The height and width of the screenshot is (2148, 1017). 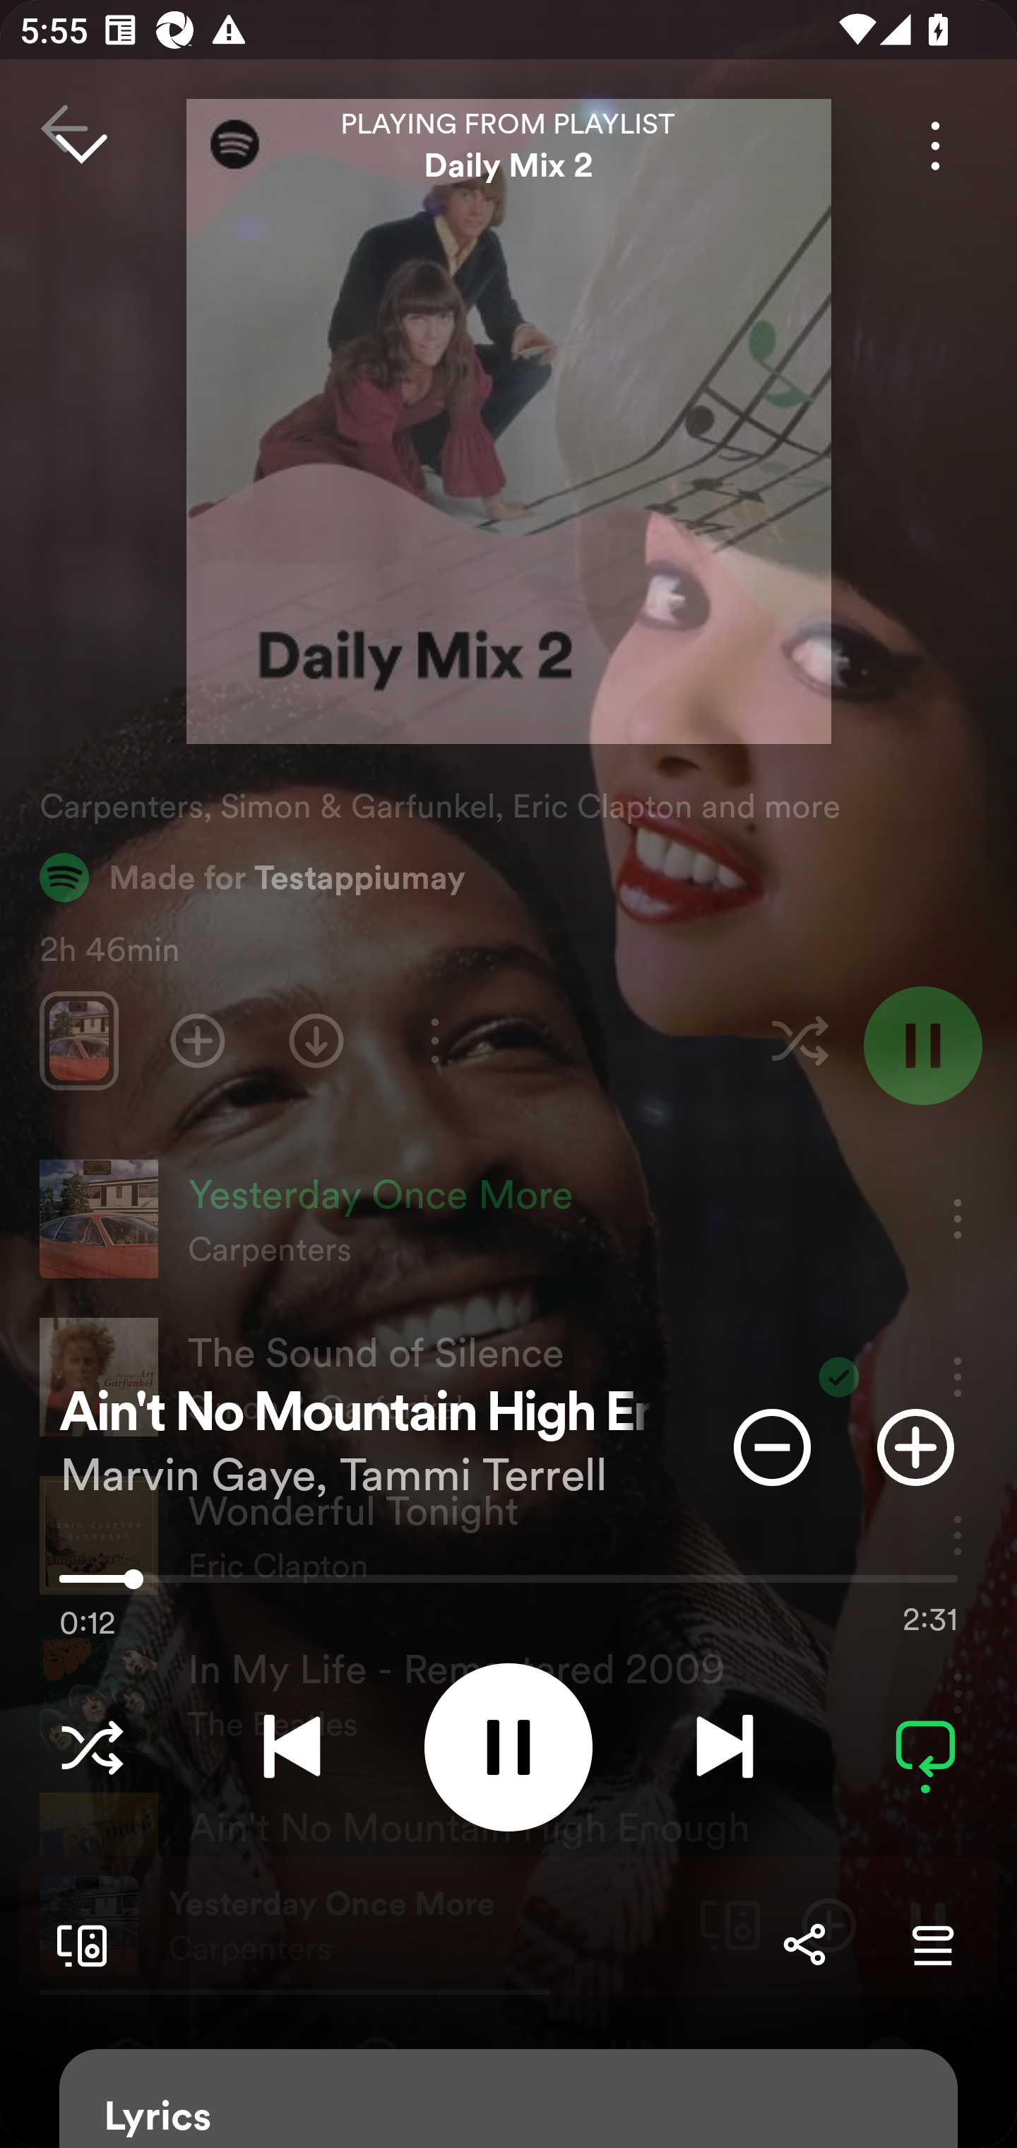 I want to click on PLAYING FROM PLAYLIST Daily Mix 2, so click(x=509, y=146).